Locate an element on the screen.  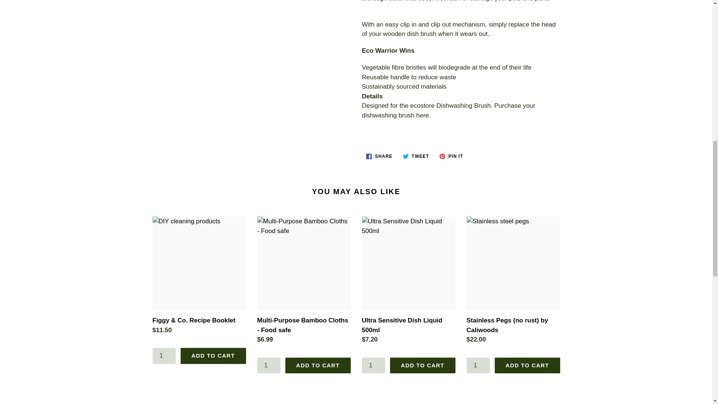
1 is located at coordinates (269, 365).